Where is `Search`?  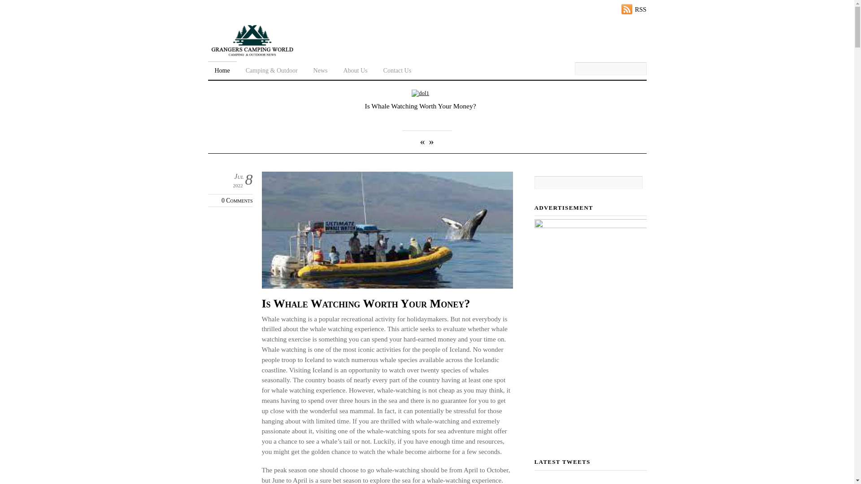
Search is located at coordinates (611, 69).